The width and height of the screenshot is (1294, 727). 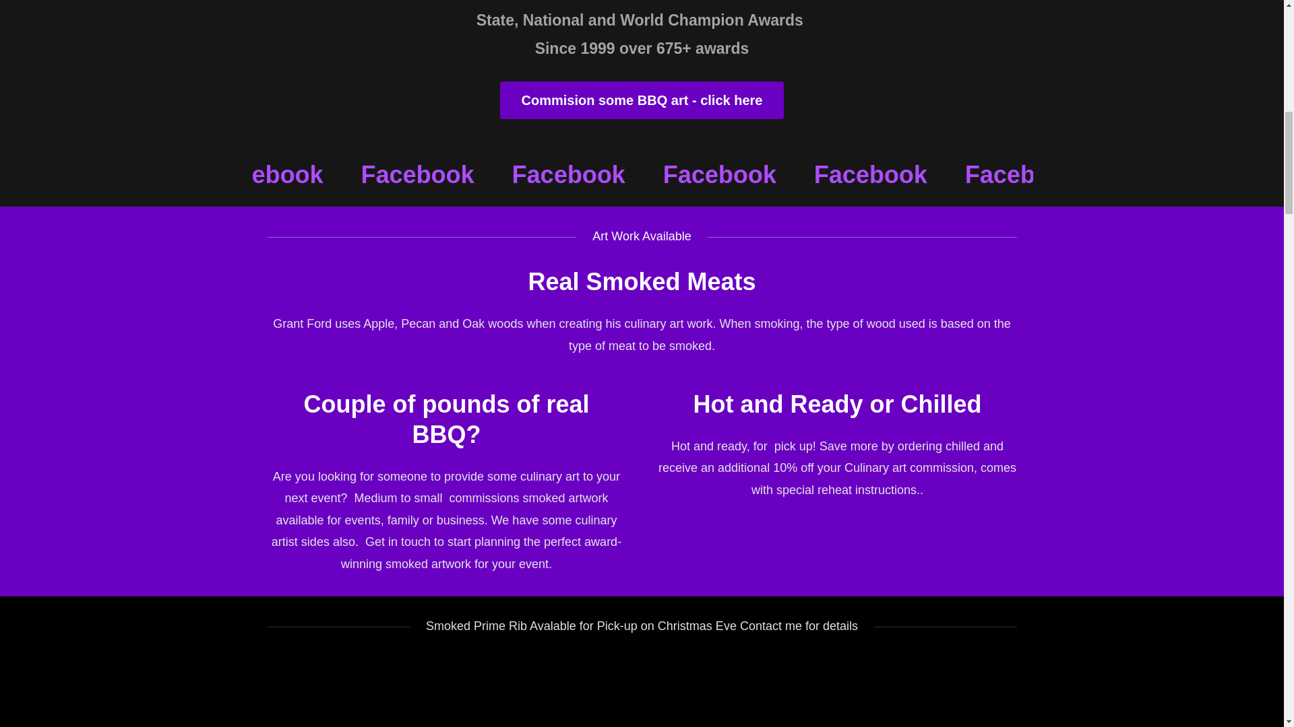 I want to click on Accept, so click(x=1132, y=288).